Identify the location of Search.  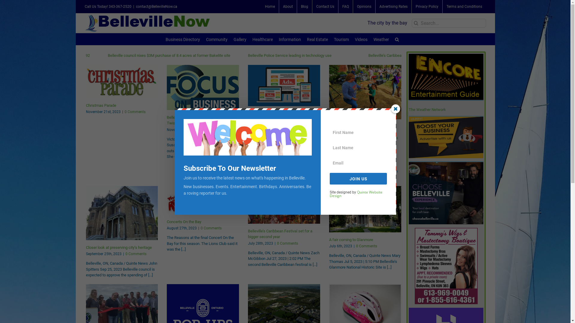
(397, 39).